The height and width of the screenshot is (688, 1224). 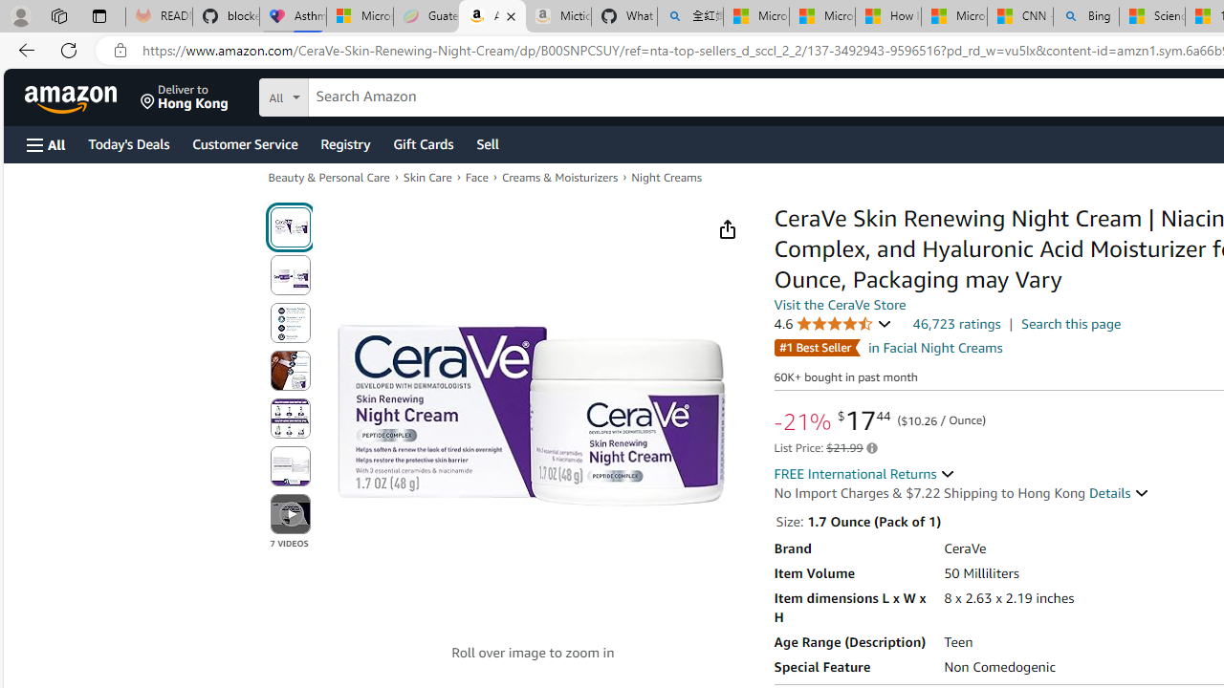 I want to click on Night Creams, so click(x=666, y=178).